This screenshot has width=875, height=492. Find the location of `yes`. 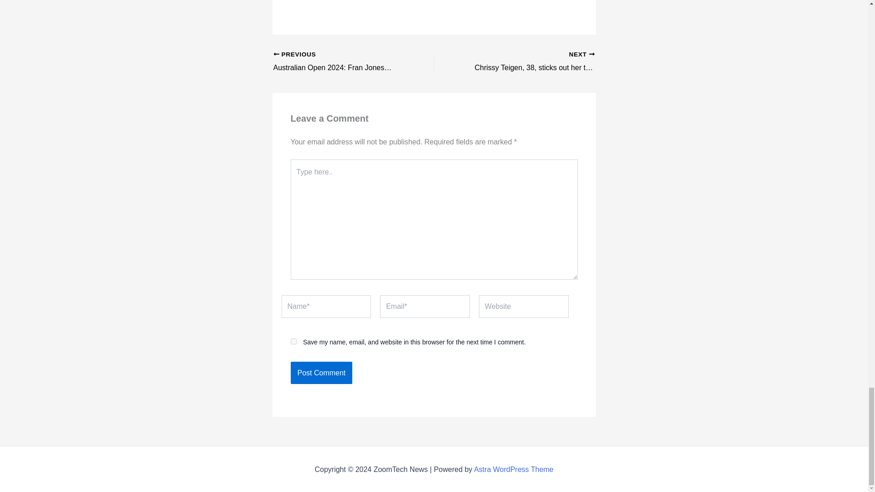

yes is located at coordinates (293, 342).